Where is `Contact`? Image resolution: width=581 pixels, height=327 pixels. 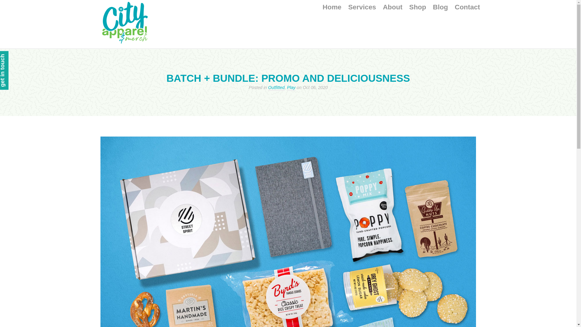 Contact is located at coordinates (467, 7).